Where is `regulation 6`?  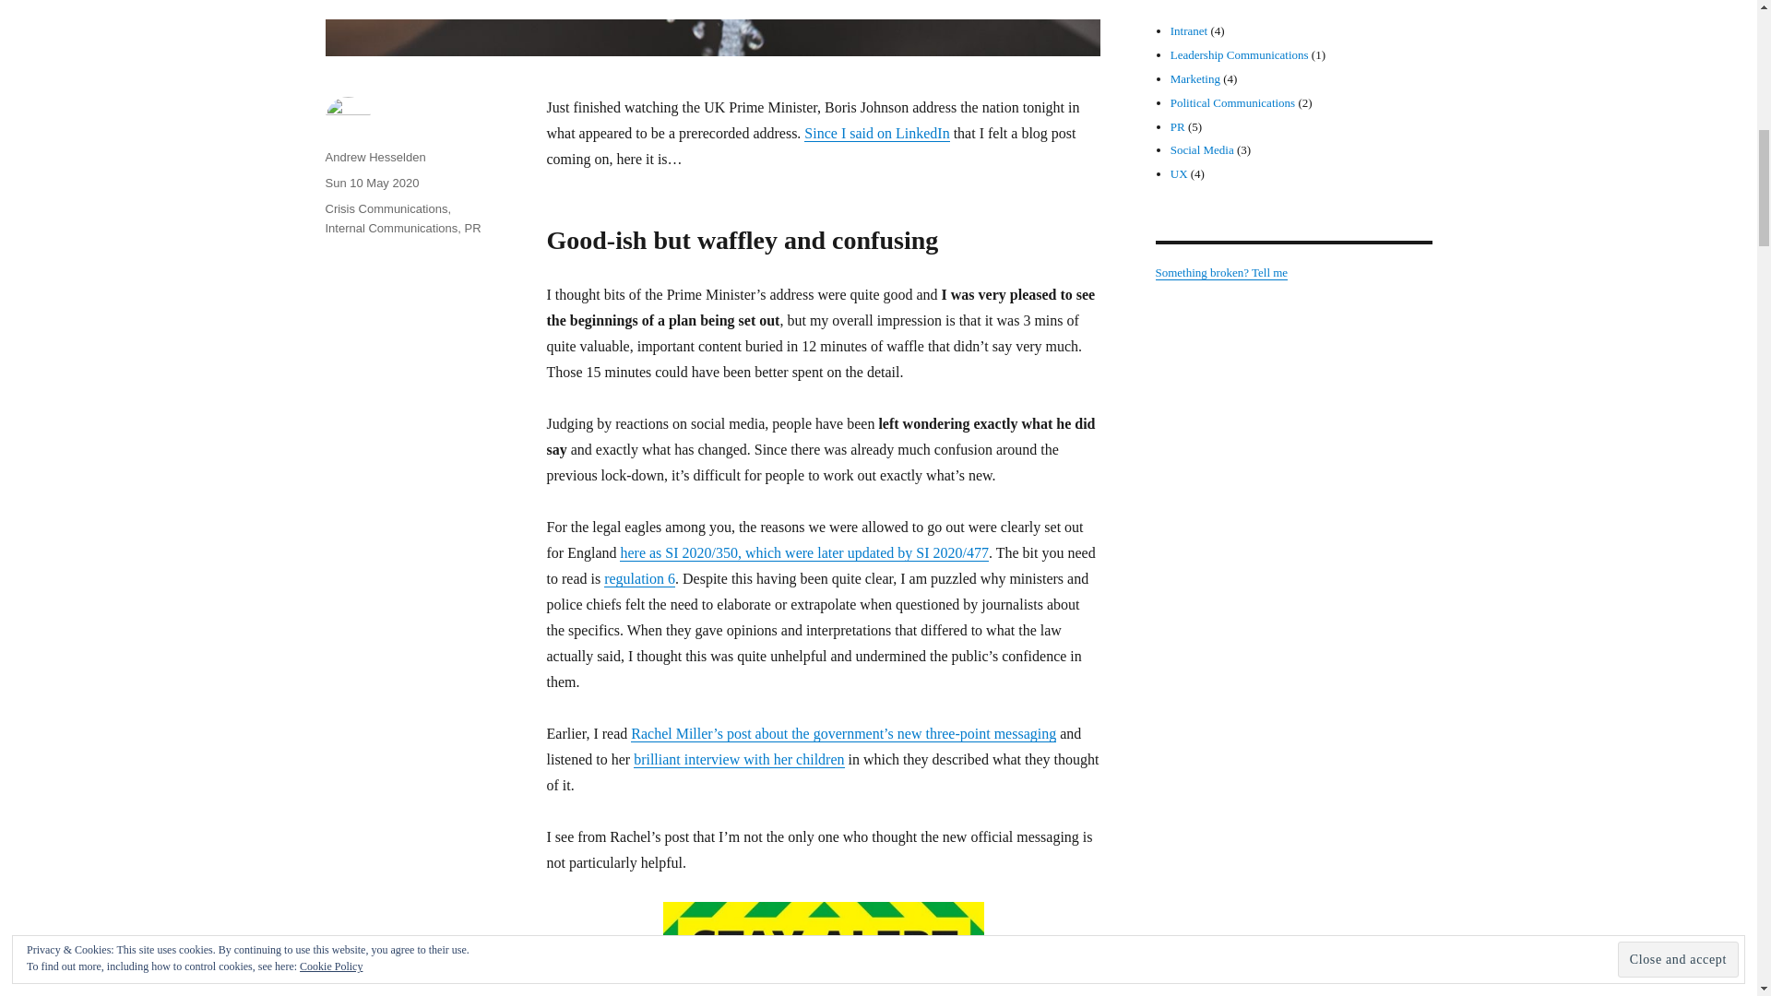
regulation 6 is located at coordinates (638, 578).